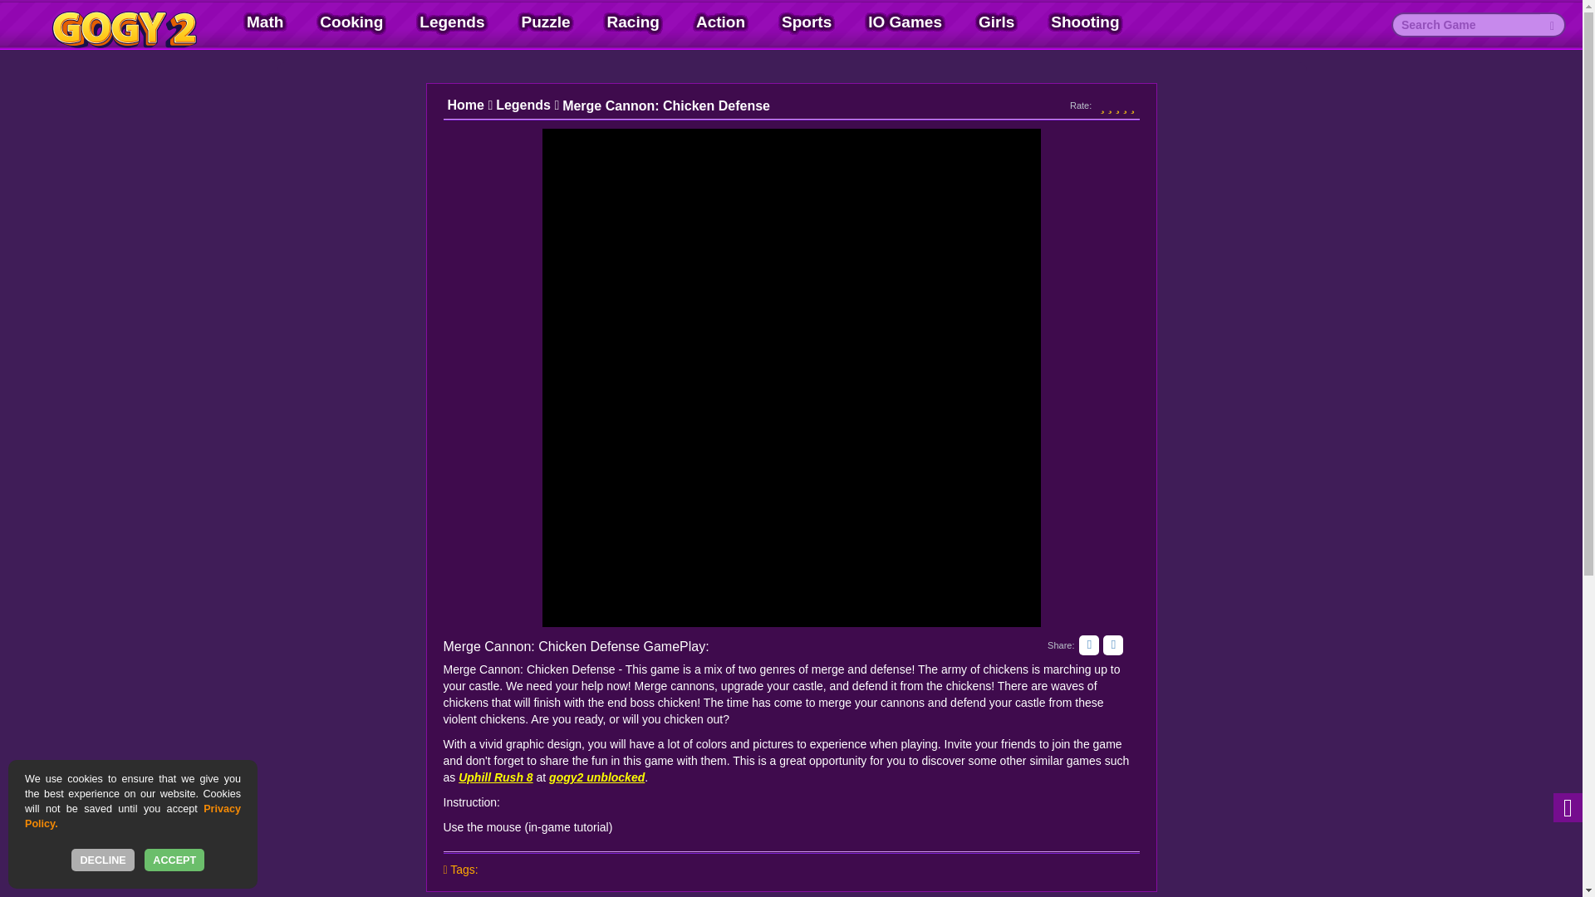 The image size is (1595, 897). What do you see at coordinates (264, 22) in the screenshot?
I see `Math` at bounding box center [264, 22].